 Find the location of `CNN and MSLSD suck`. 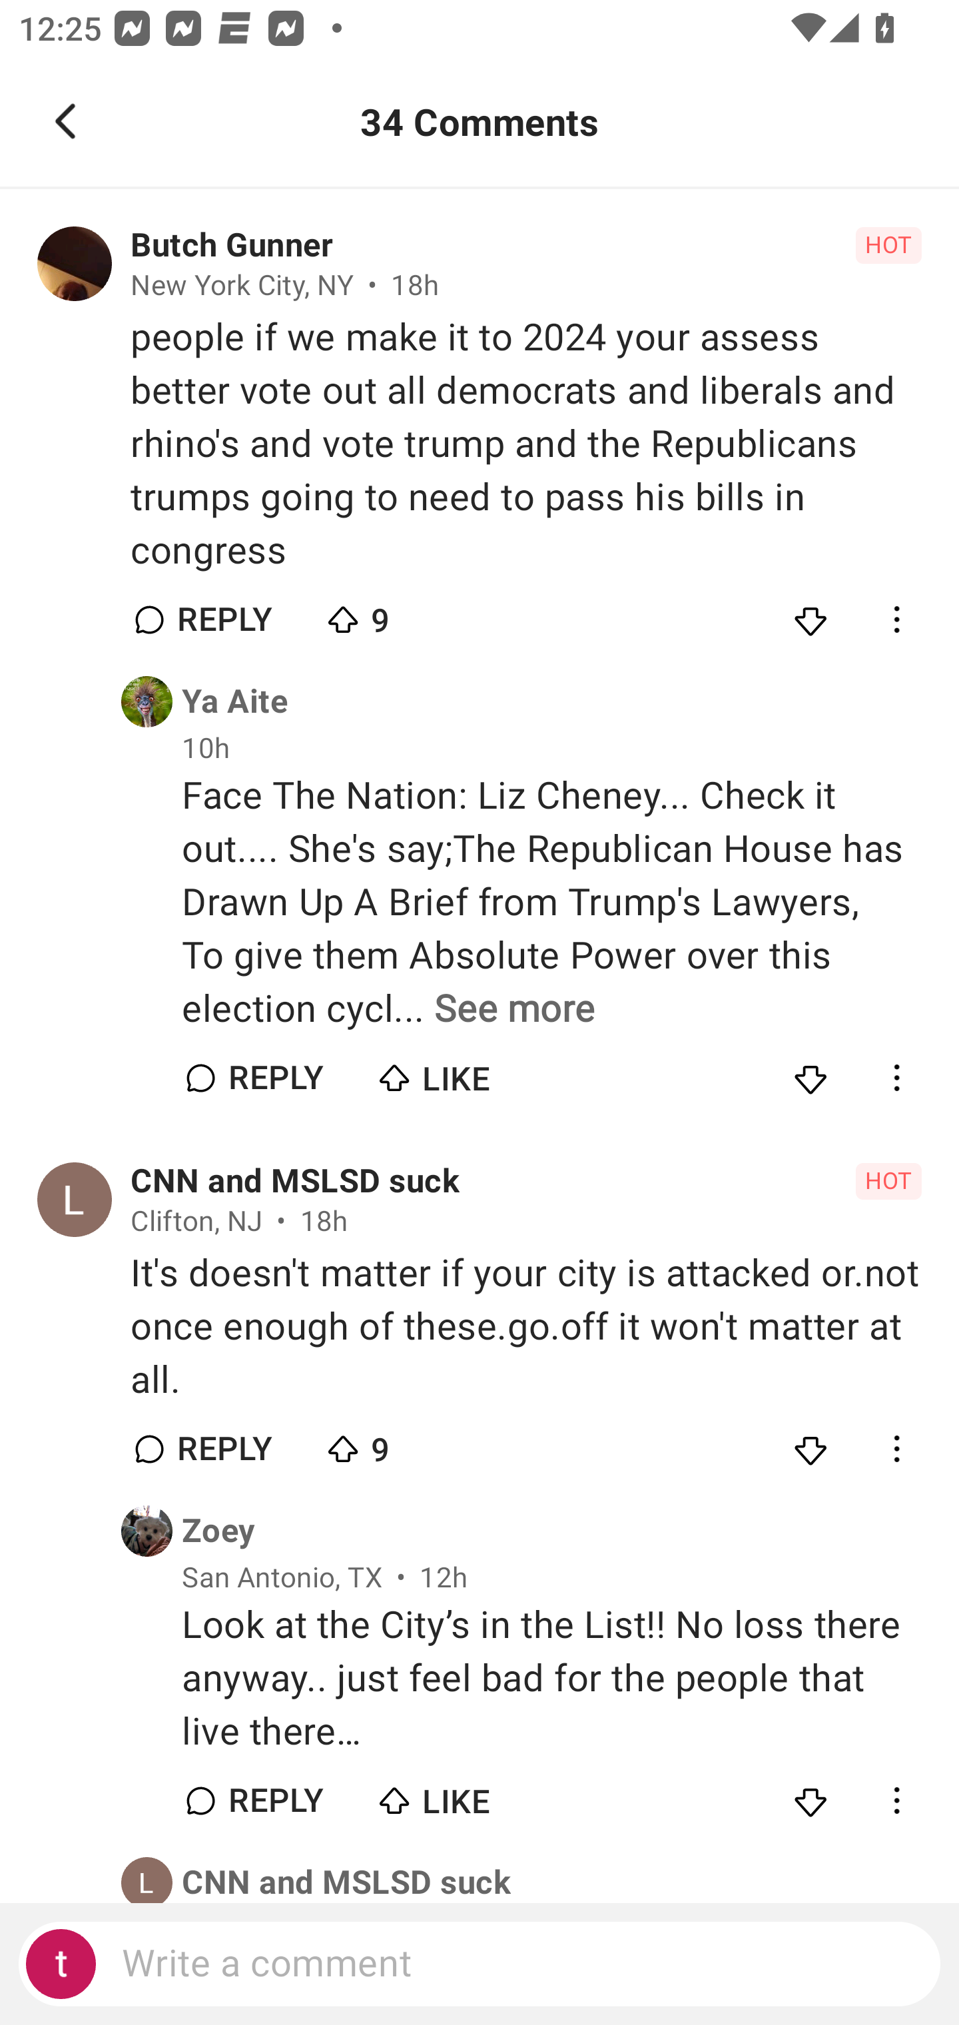

CNN and MSLSD suck is located at coordinates (346, 1882).